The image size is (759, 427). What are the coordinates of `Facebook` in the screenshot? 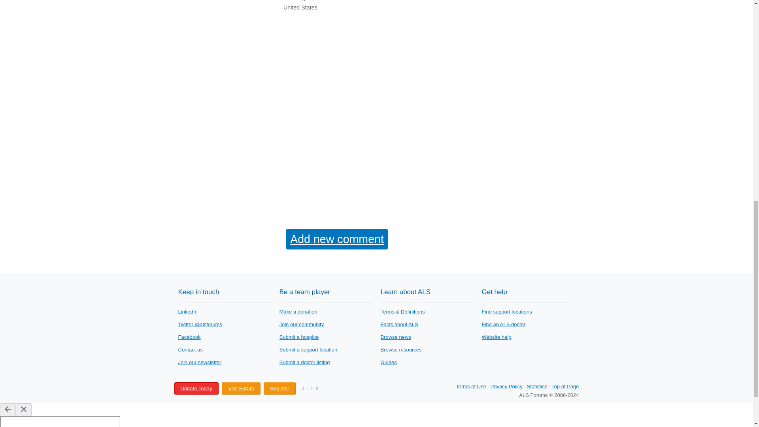 It's located at (189, 337).